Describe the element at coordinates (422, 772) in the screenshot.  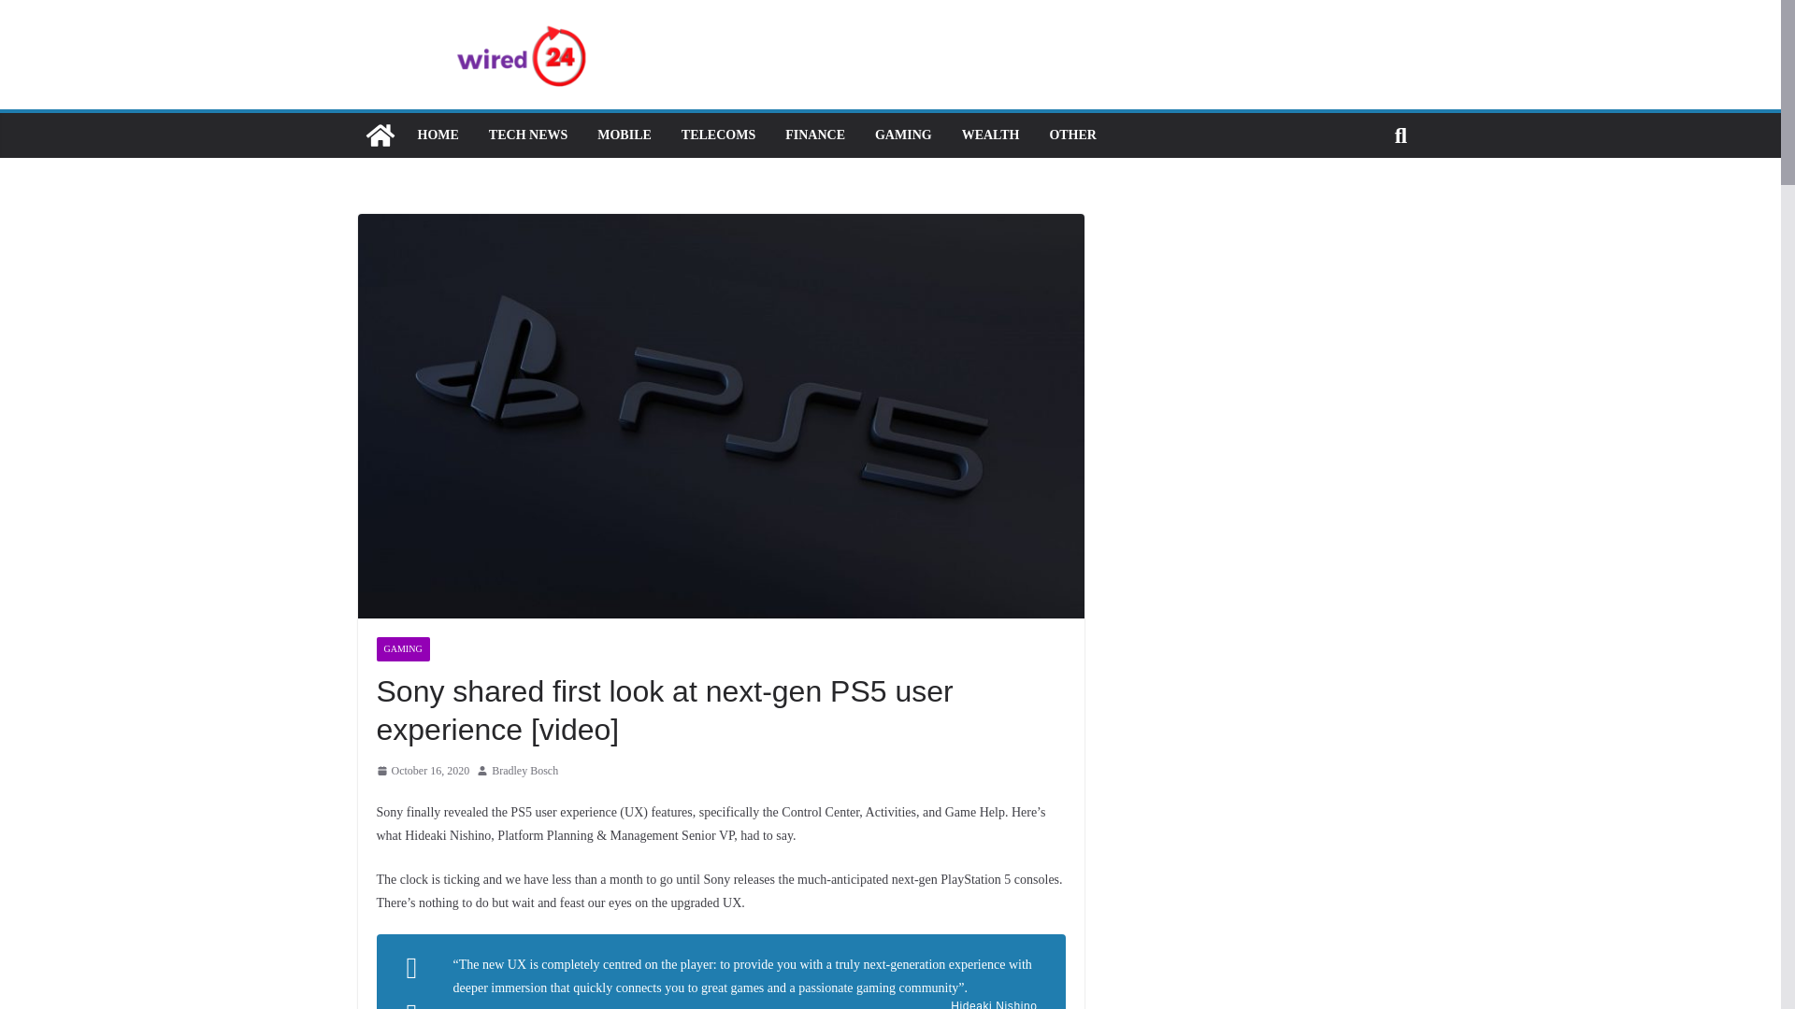
I see `10:12 am` at that location.